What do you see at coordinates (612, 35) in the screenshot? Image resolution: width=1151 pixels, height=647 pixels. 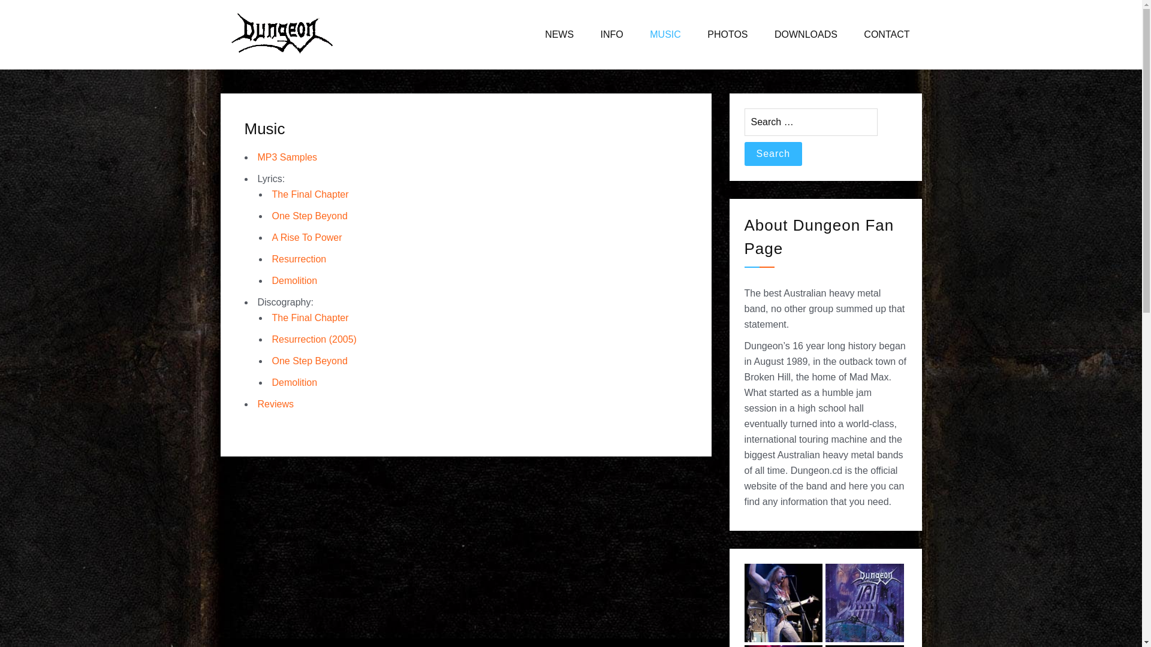 I see `INFO` at bounding box center [612, 35].